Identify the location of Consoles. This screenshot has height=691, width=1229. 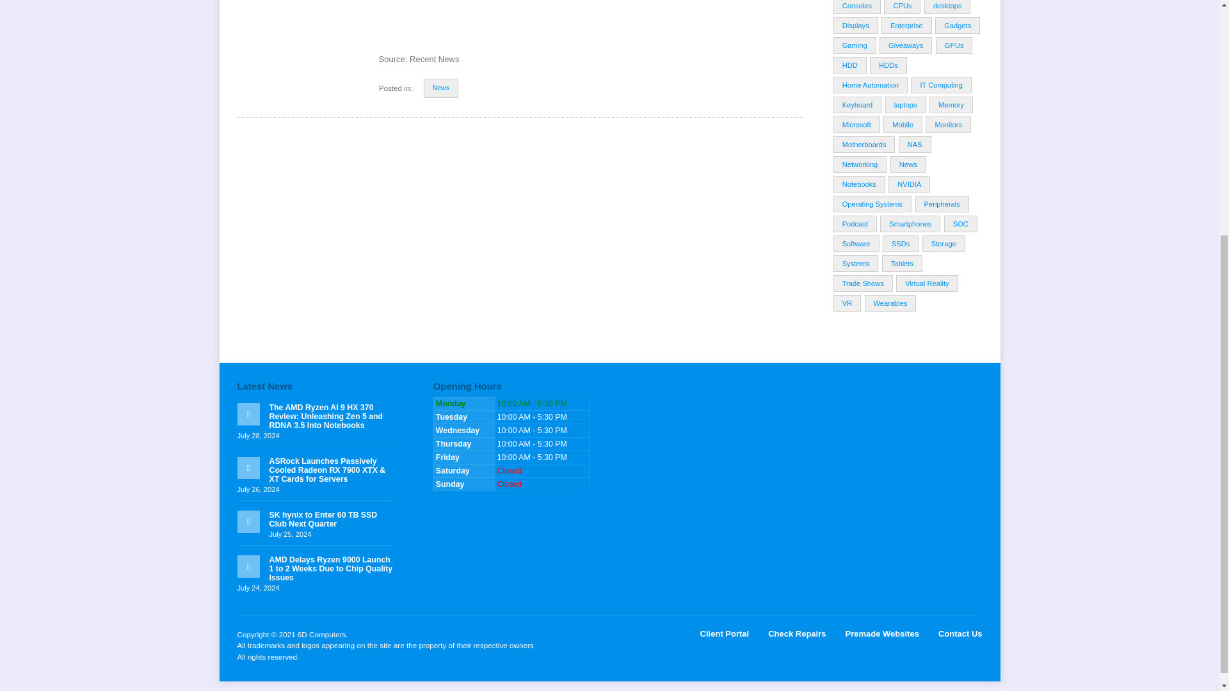
(856, 6).